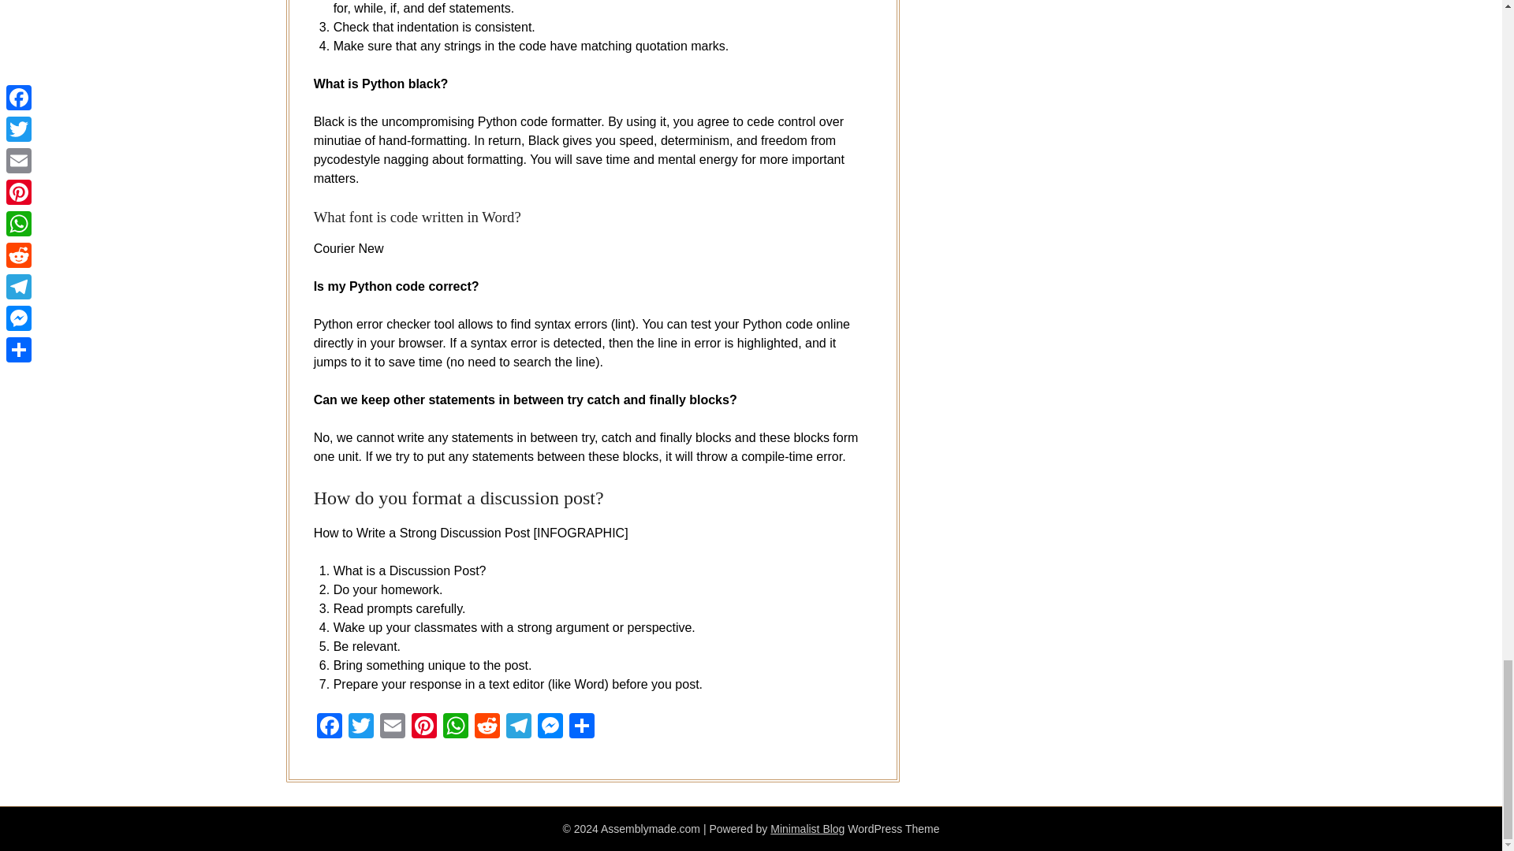  What do you see at coordinates (518, 727) in the screenshot?
I see `Telegram` at bounding box center [518, 727].